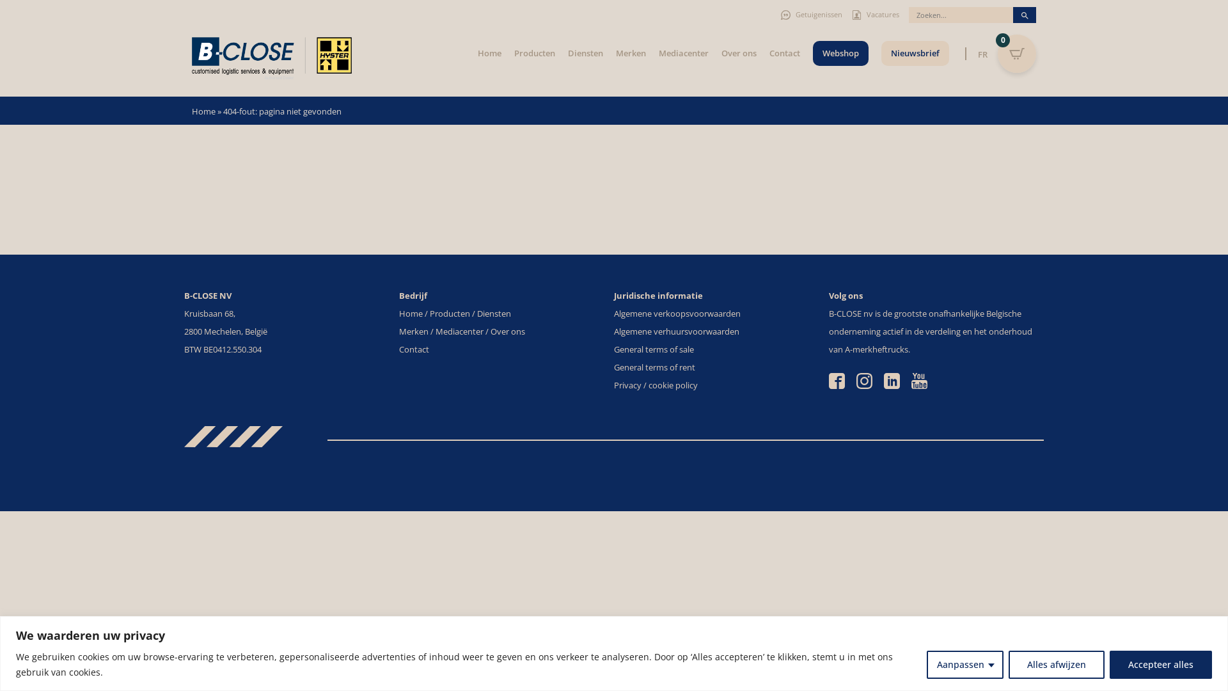 This screenshot has height=691, width=1228. I want to click on Over ons, so click(508, 331).